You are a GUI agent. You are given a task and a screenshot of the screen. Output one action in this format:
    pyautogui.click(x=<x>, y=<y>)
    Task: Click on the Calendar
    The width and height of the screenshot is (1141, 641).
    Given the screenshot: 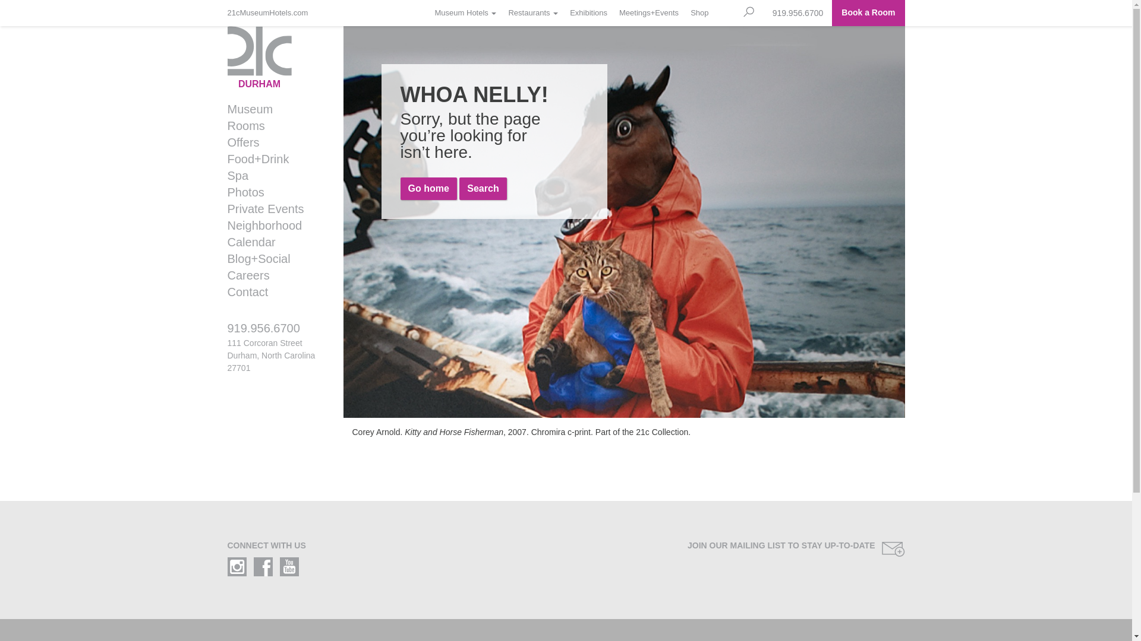 What is the action you would take?
    pyautogui.click(x=272, y=242)
    